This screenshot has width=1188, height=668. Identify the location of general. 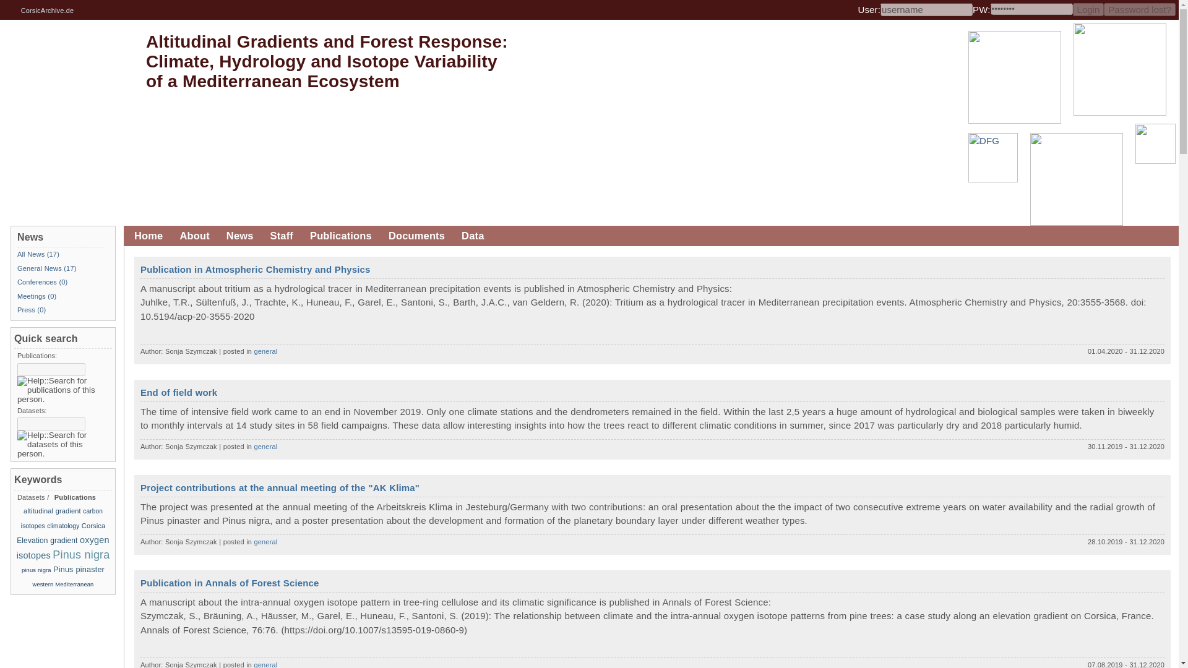
(266, 447).